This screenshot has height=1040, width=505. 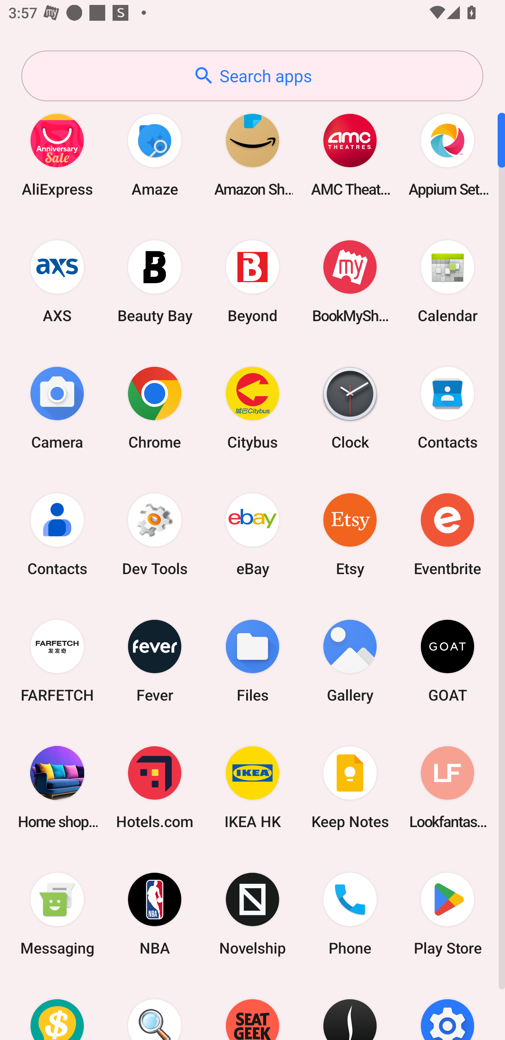 What do you see at coordinates (350, 914) in the screenshot?
I see `Phone` at bounding box center [350, 914].